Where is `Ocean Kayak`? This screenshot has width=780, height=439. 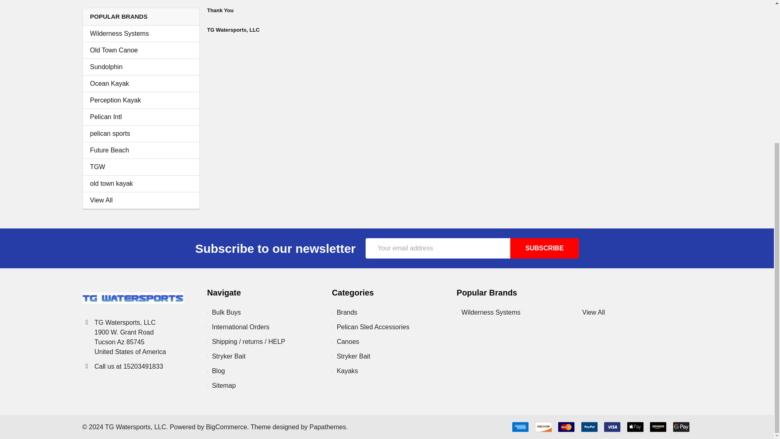 Ocean Kayak is located at coordinates (141, 84).